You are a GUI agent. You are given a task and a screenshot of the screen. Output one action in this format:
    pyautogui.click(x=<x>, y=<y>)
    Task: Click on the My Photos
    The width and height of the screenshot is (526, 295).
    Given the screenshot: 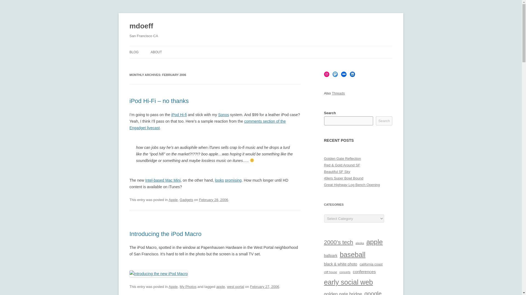 What is the action you would take?
    pyautogui.click(x=188, y=287)
    